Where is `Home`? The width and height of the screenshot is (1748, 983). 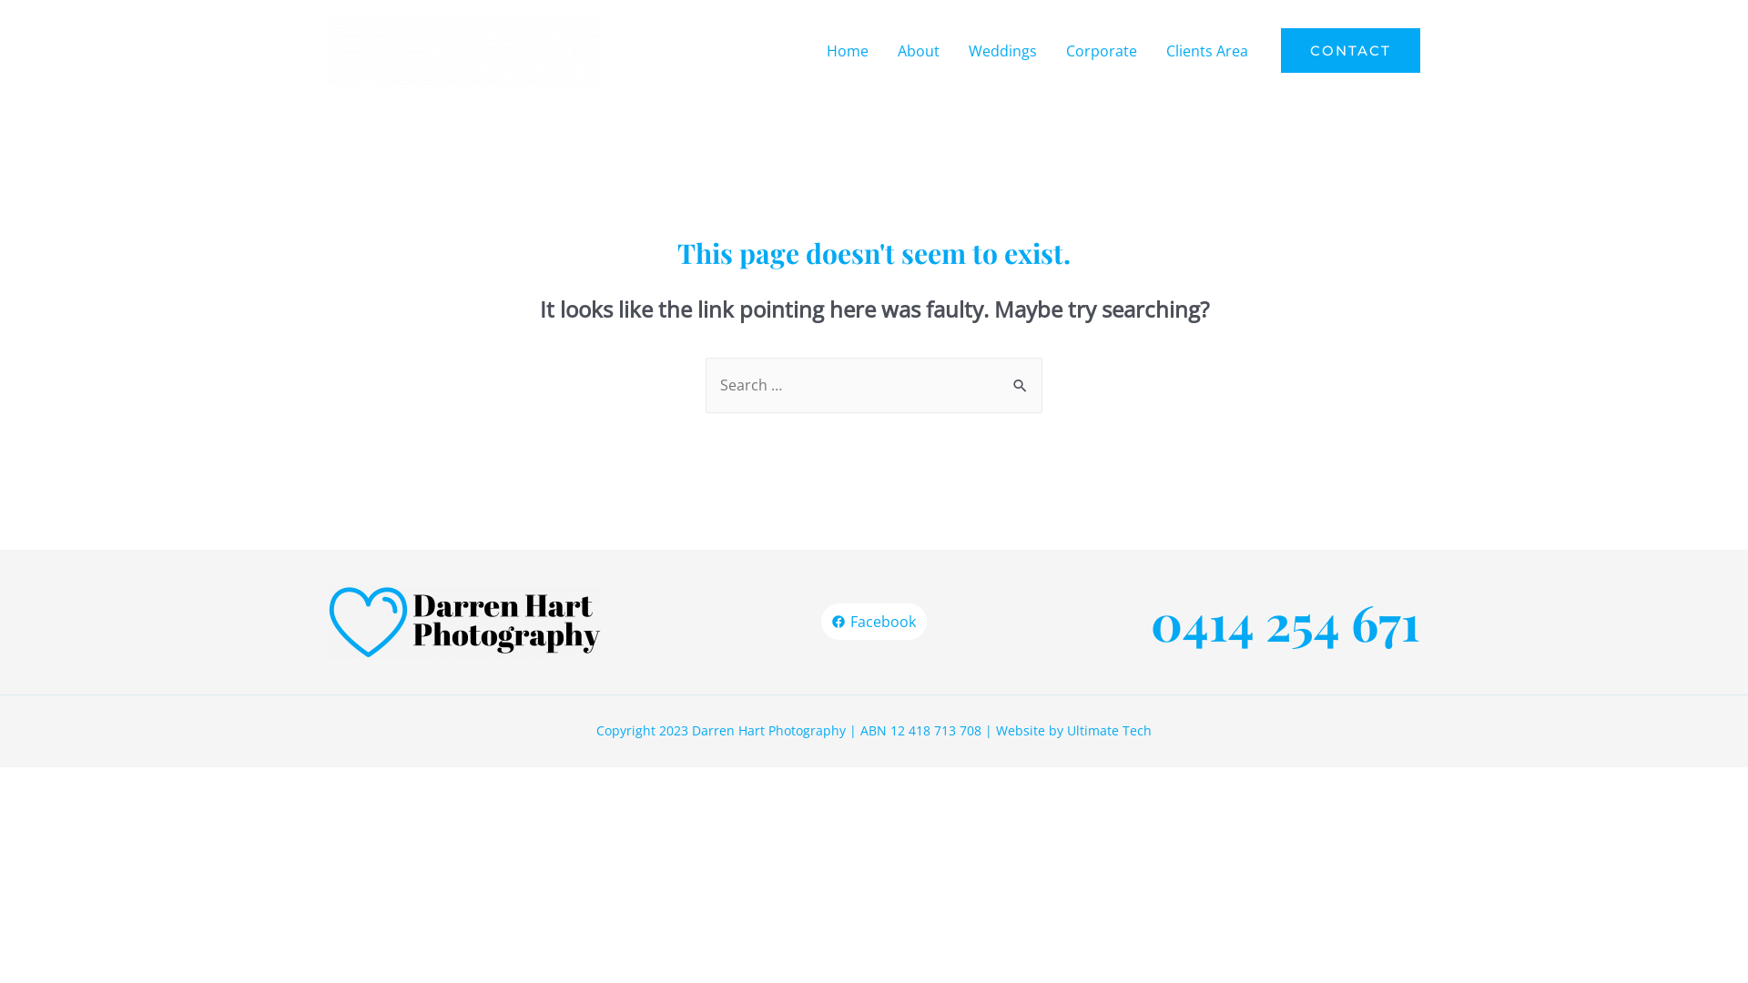
Home is located at coordinates (848, 50).